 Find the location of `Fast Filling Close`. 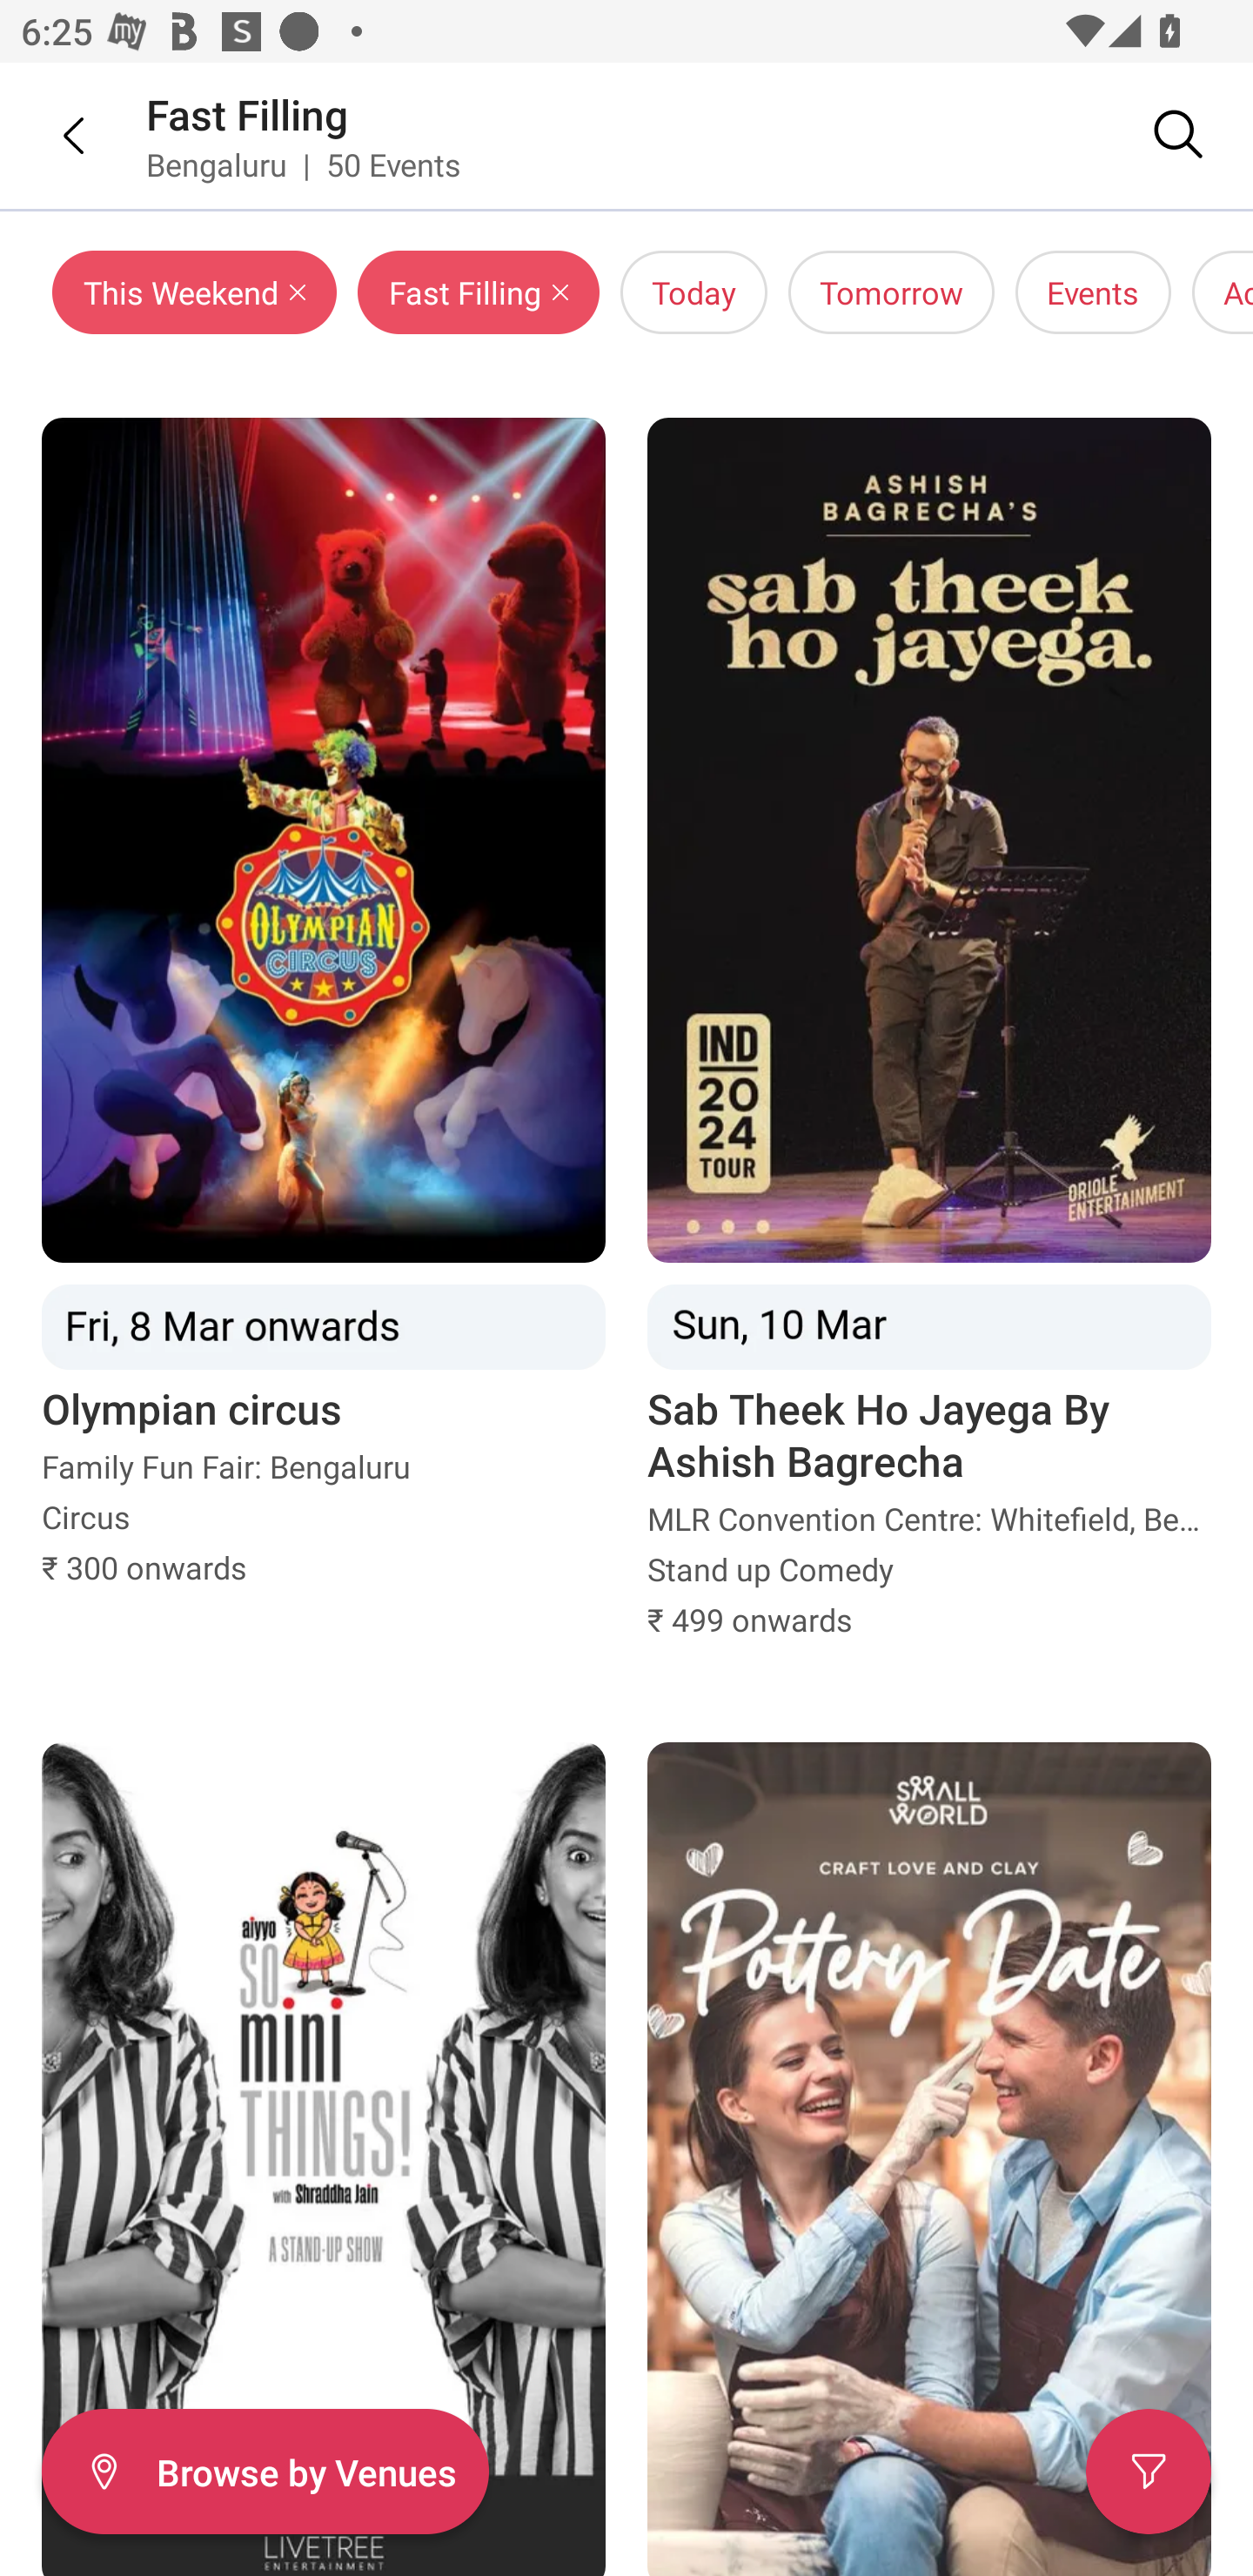

Fast Filling Close is located at coordinates (478, 292).